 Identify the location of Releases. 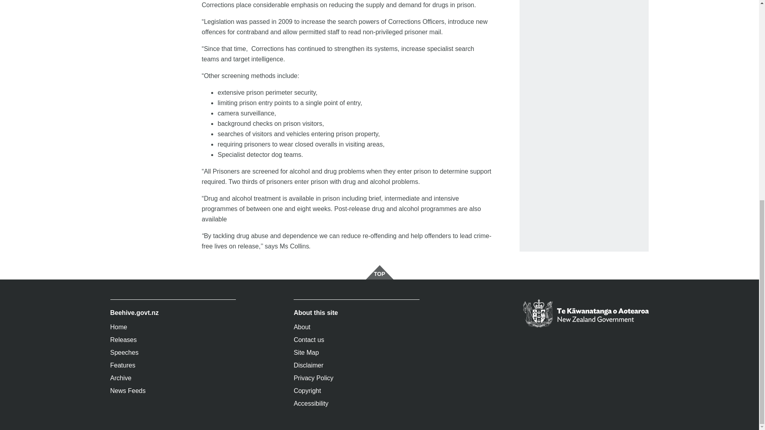
(173, 340).